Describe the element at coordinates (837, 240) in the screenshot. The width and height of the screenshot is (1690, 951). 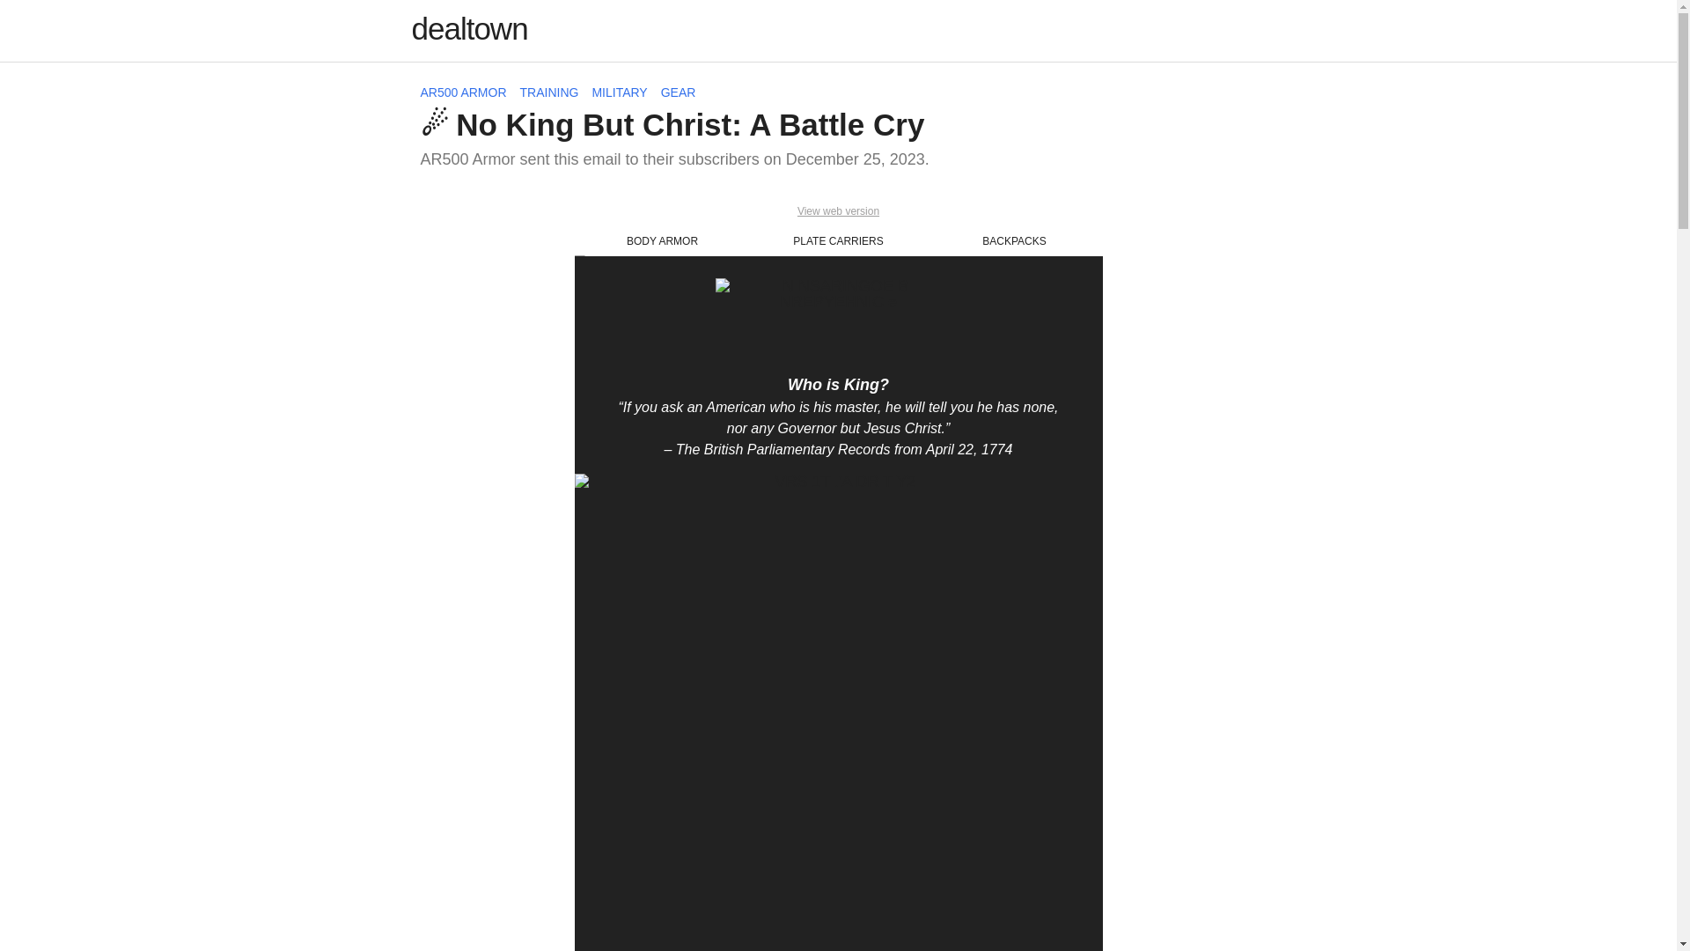
I see `PLATE CARRIERS` at that location.